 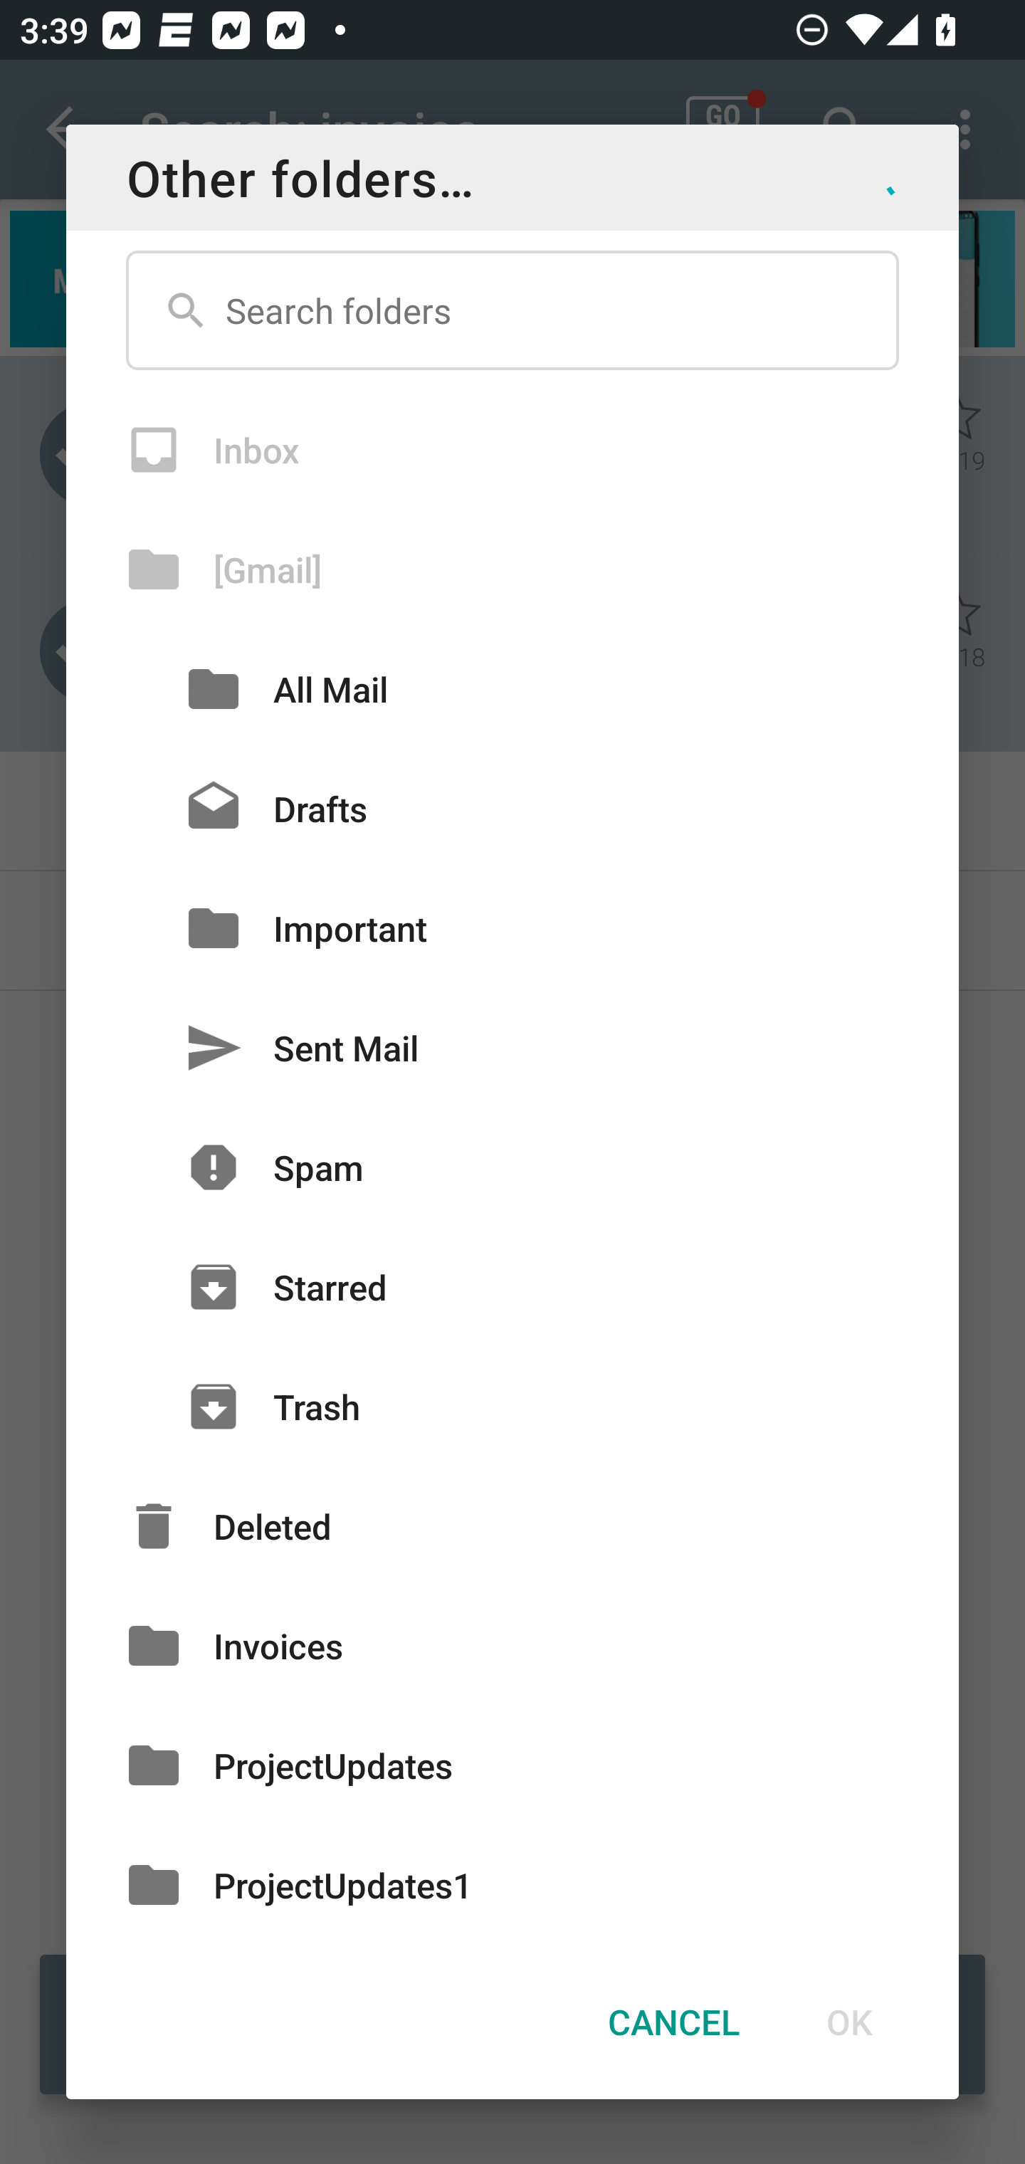 I want to click on Deleted, so click(x=512, y=1526).